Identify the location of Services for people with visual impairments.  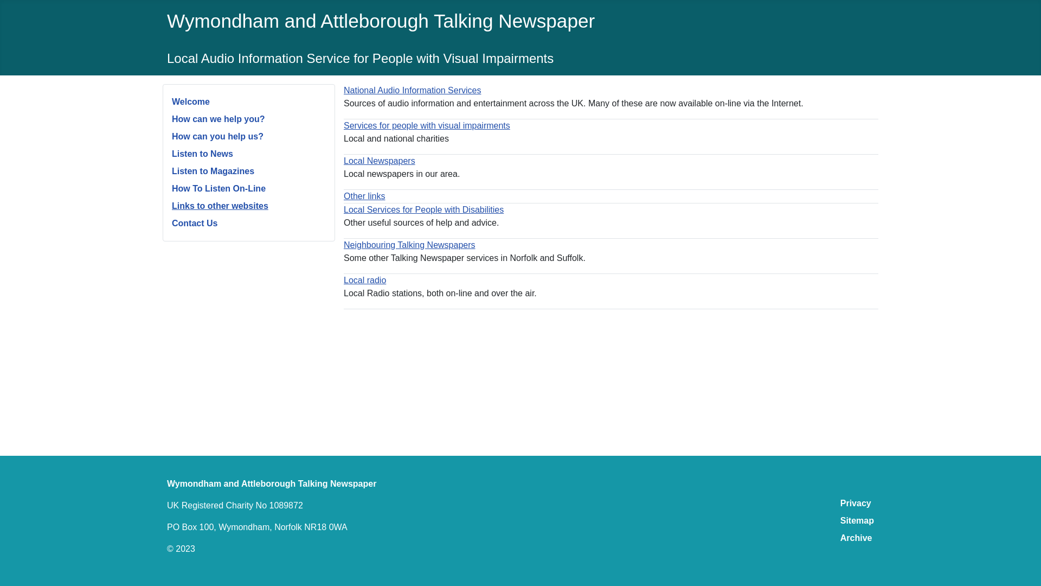
(426, 125).